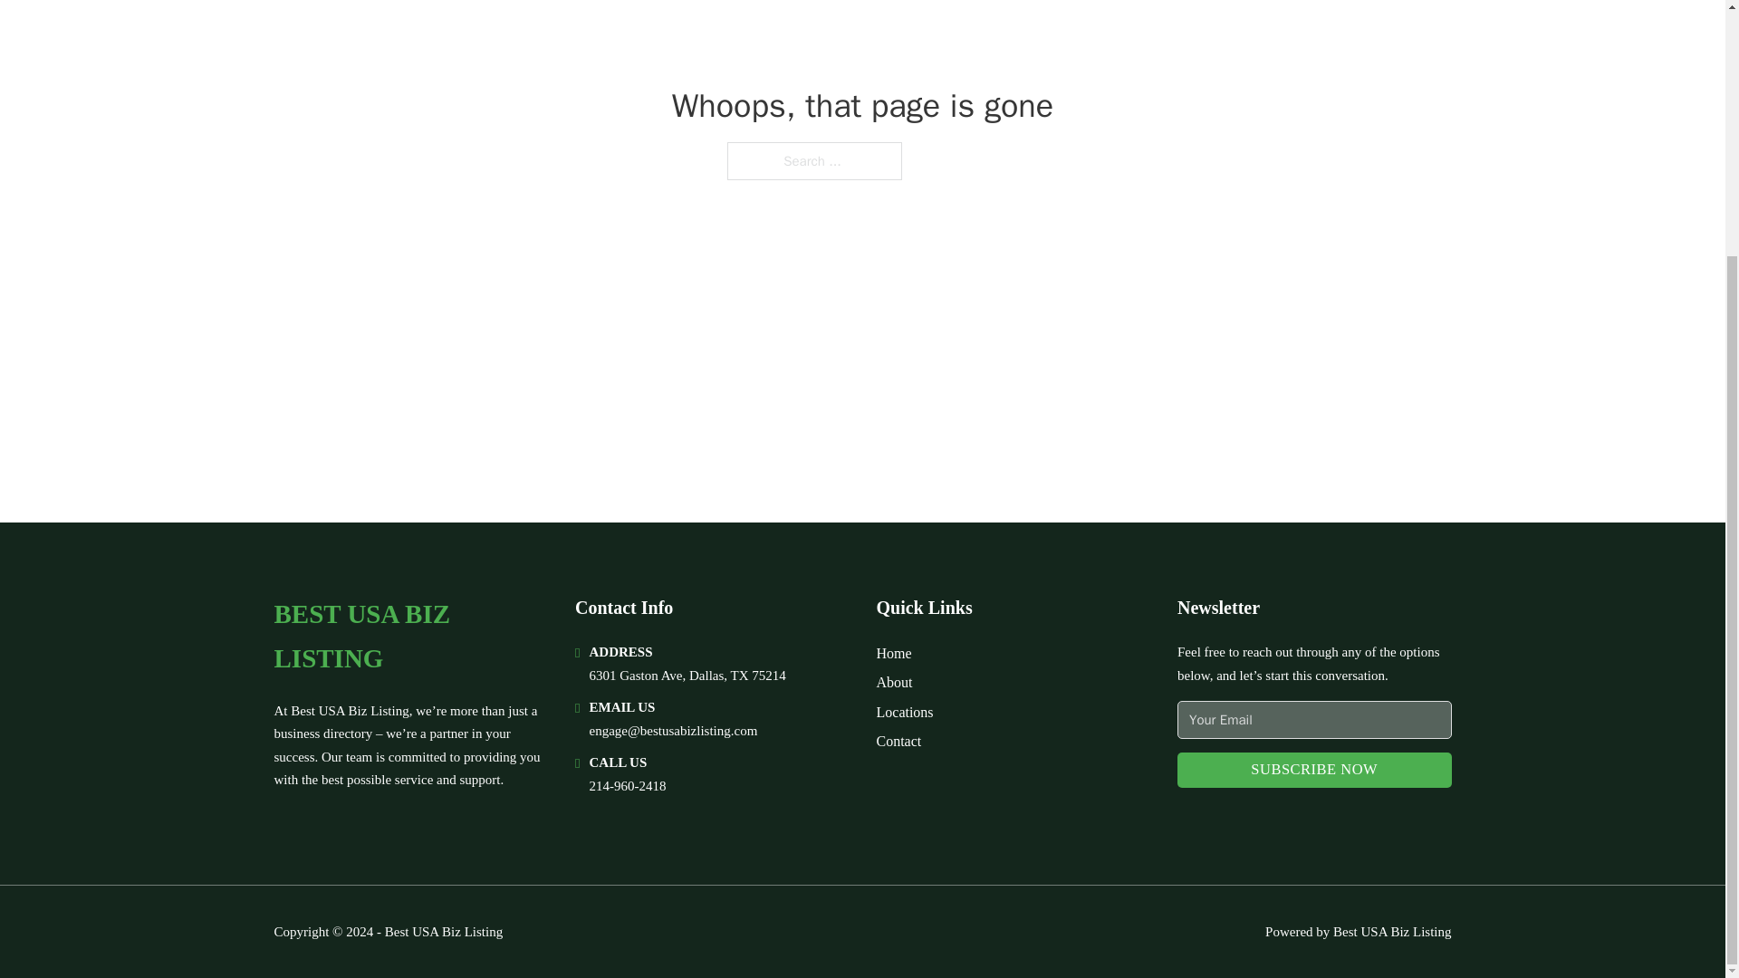  What do you see at coordinates (409, 637) in the screenshot?
I see `BEST USA BIZ LISTING` at bounding box center [409, 637].